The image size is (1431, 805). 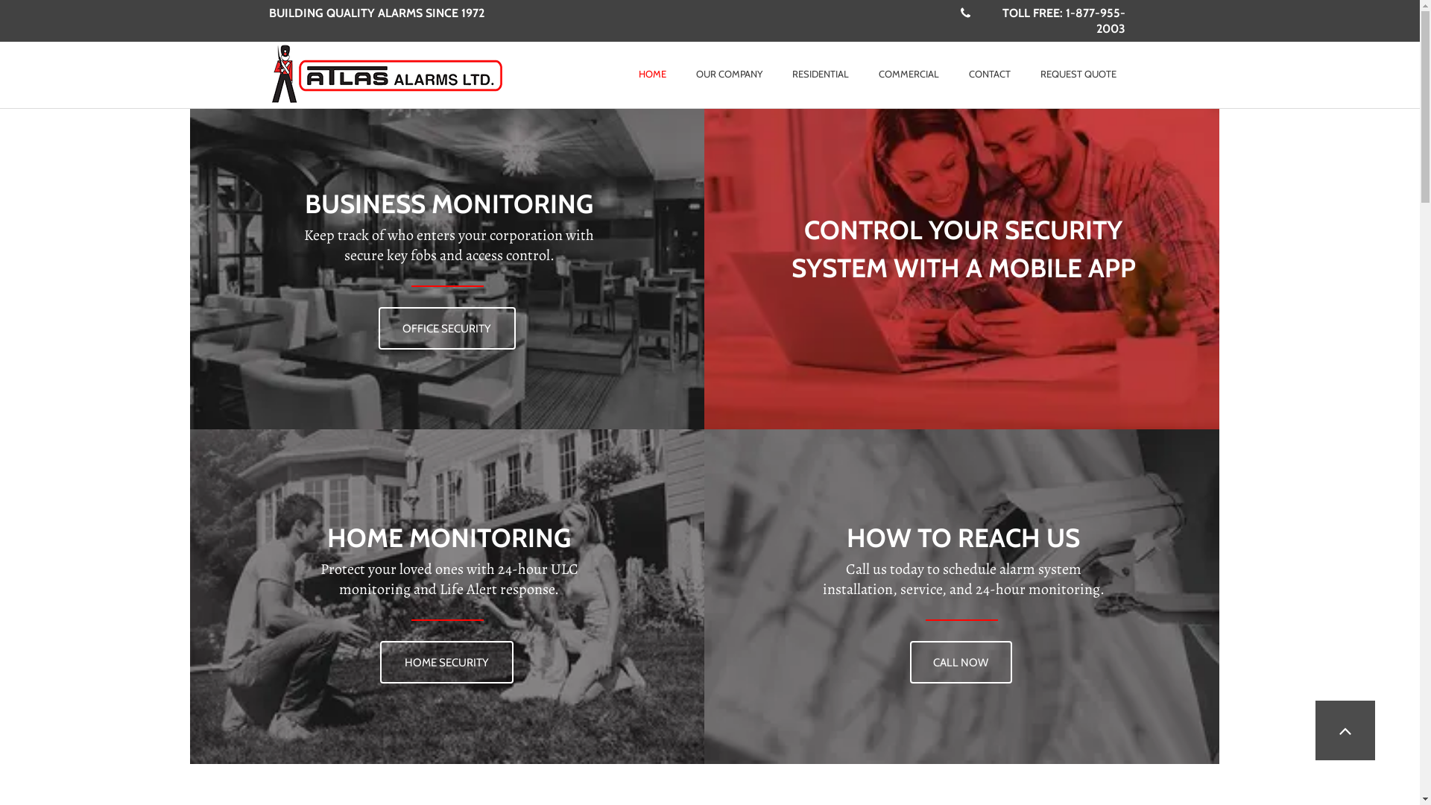 I want to click on OFFICE SECURITY, so click(x=447, y=343).